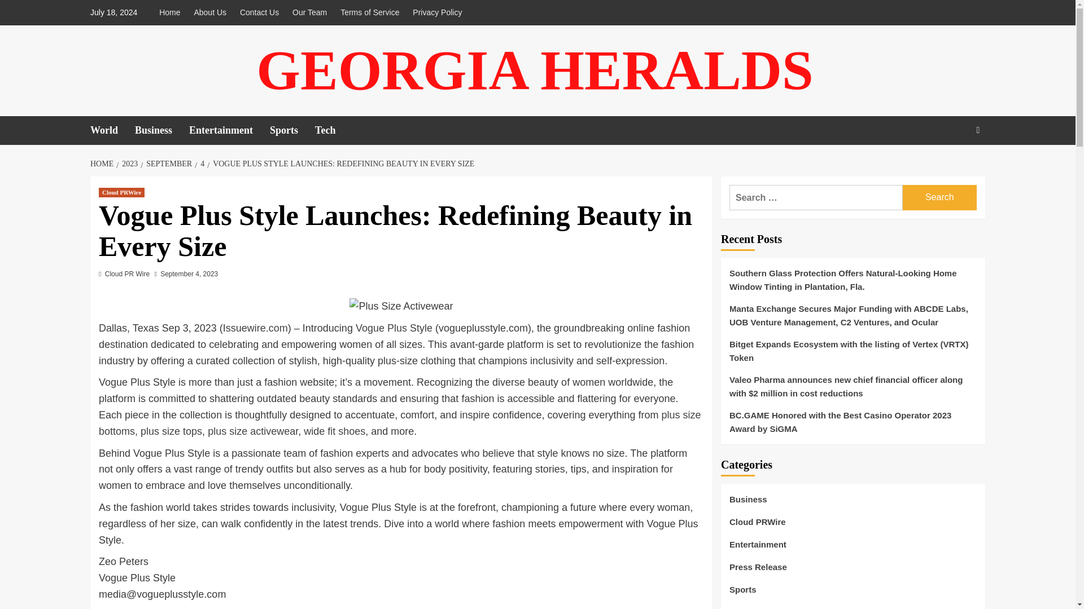  I want to click on Privacy Policy, so click(437, 12).